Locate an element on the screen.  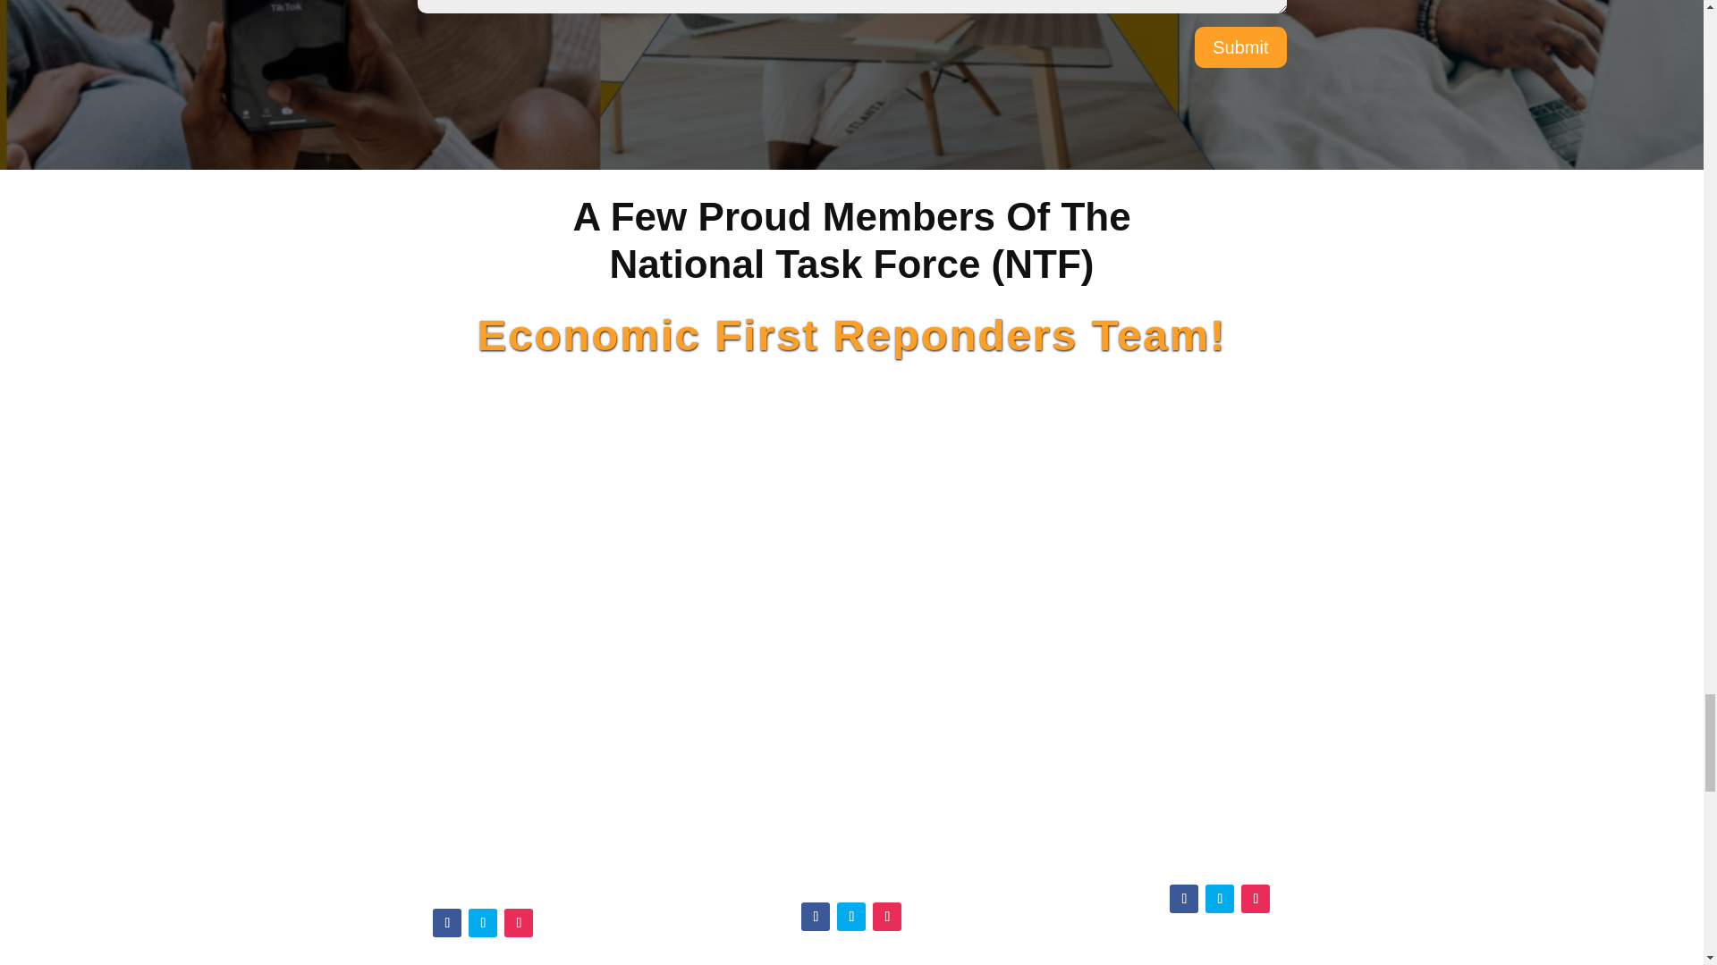
Follow on Twitter is located at coordinates (851, 917).